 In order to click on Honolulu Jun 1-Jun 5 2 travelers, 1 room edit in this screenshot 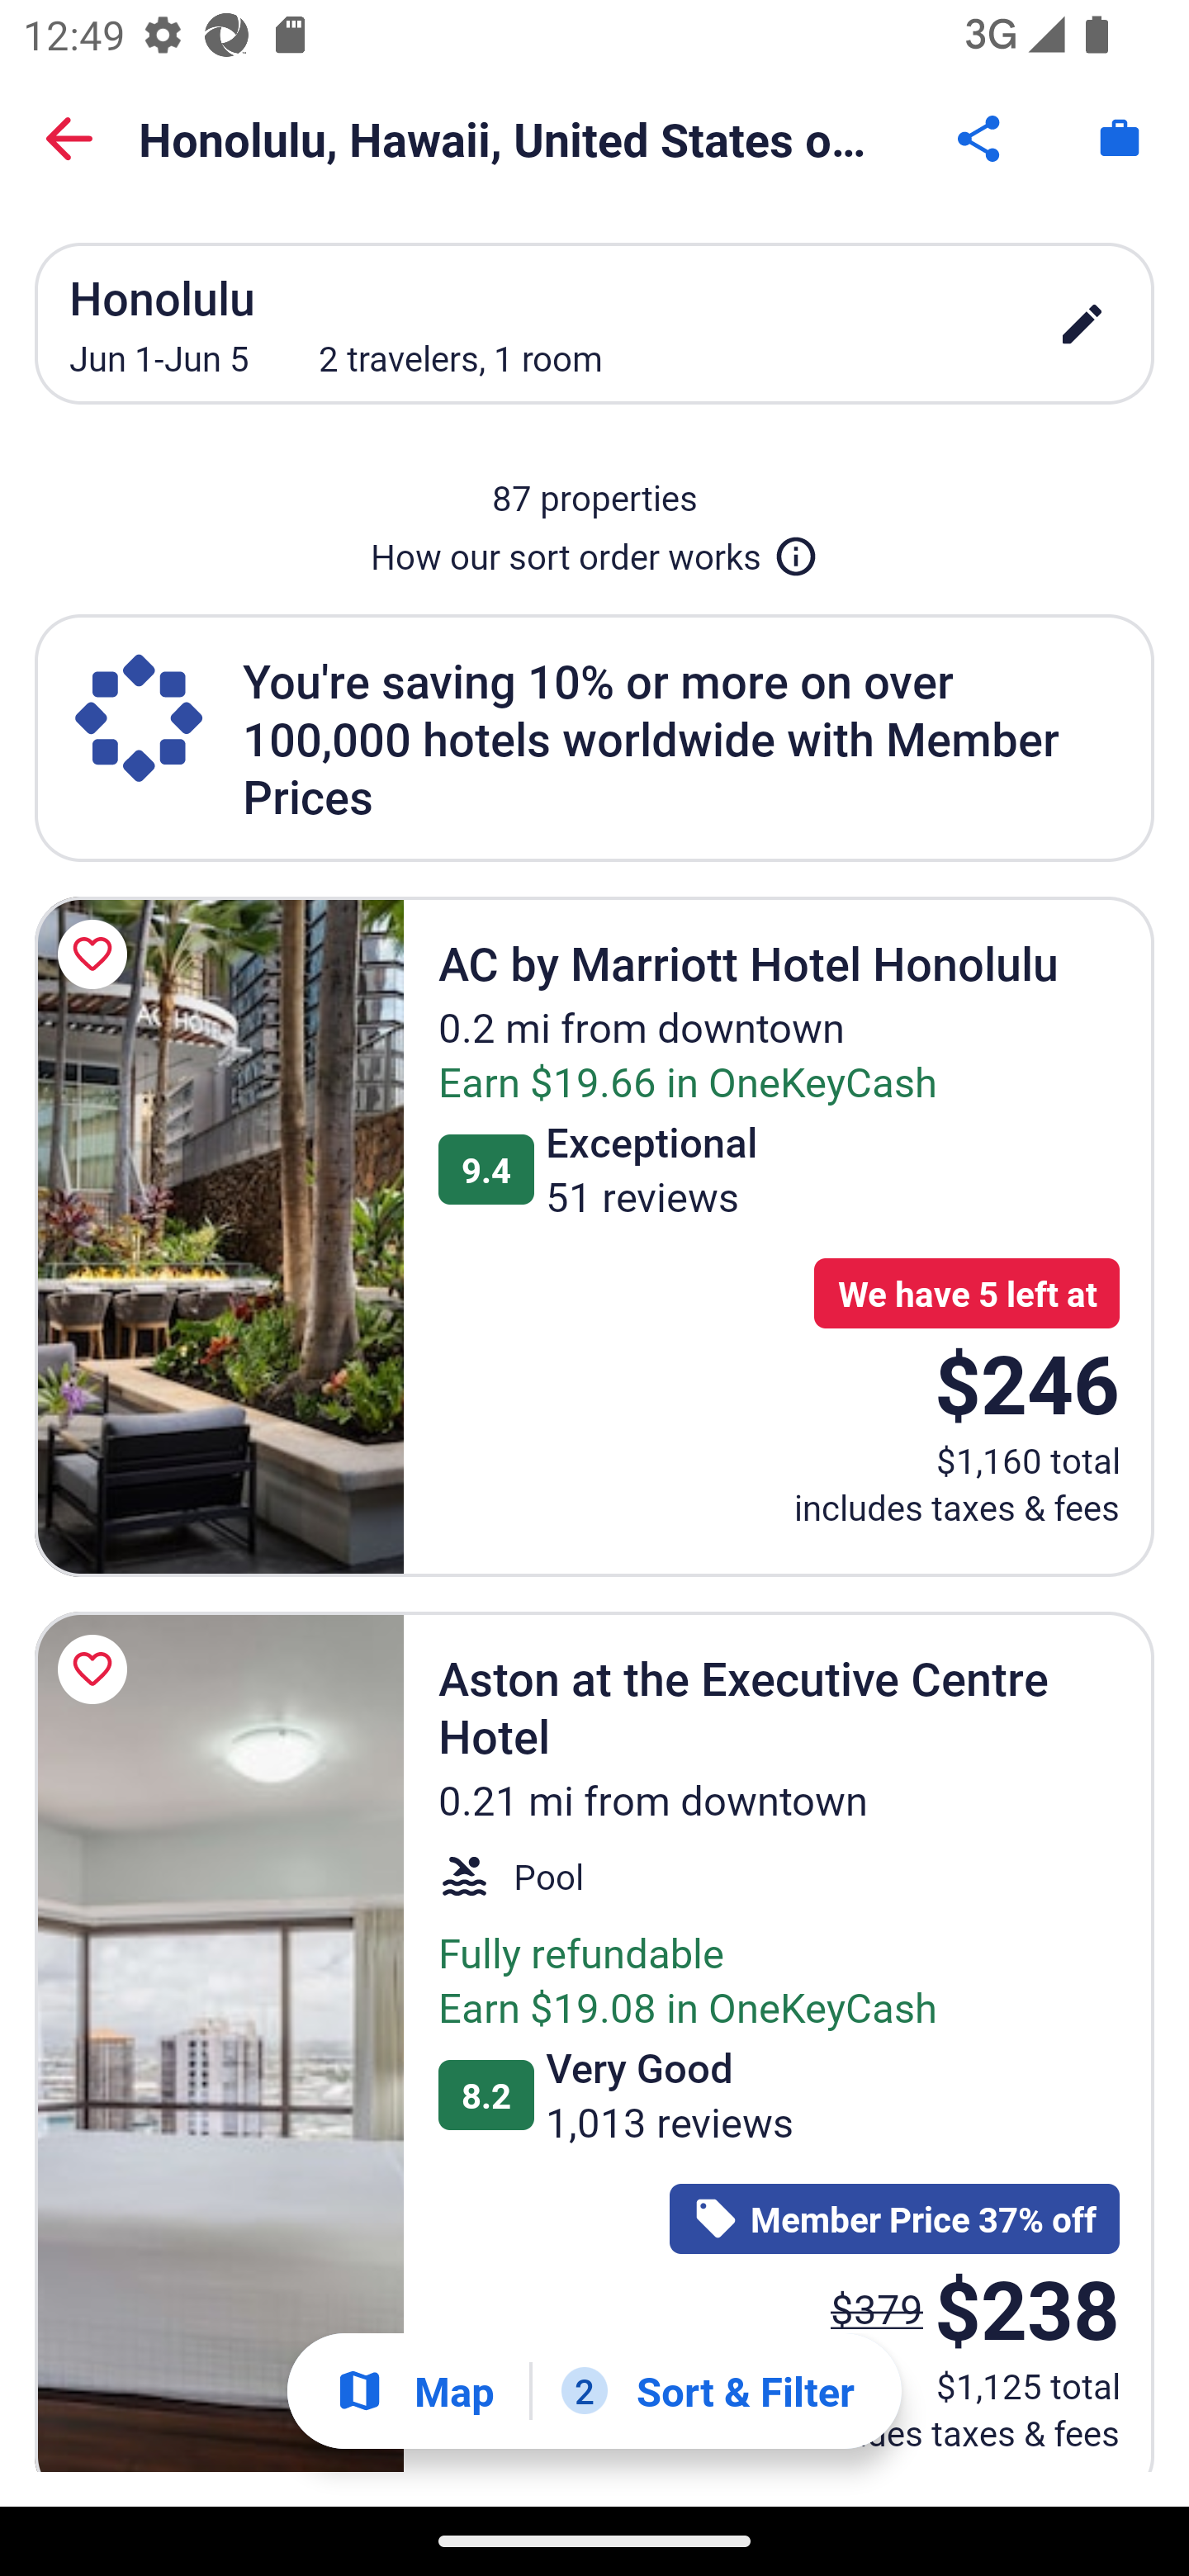, I will do `click(594, 323)`.